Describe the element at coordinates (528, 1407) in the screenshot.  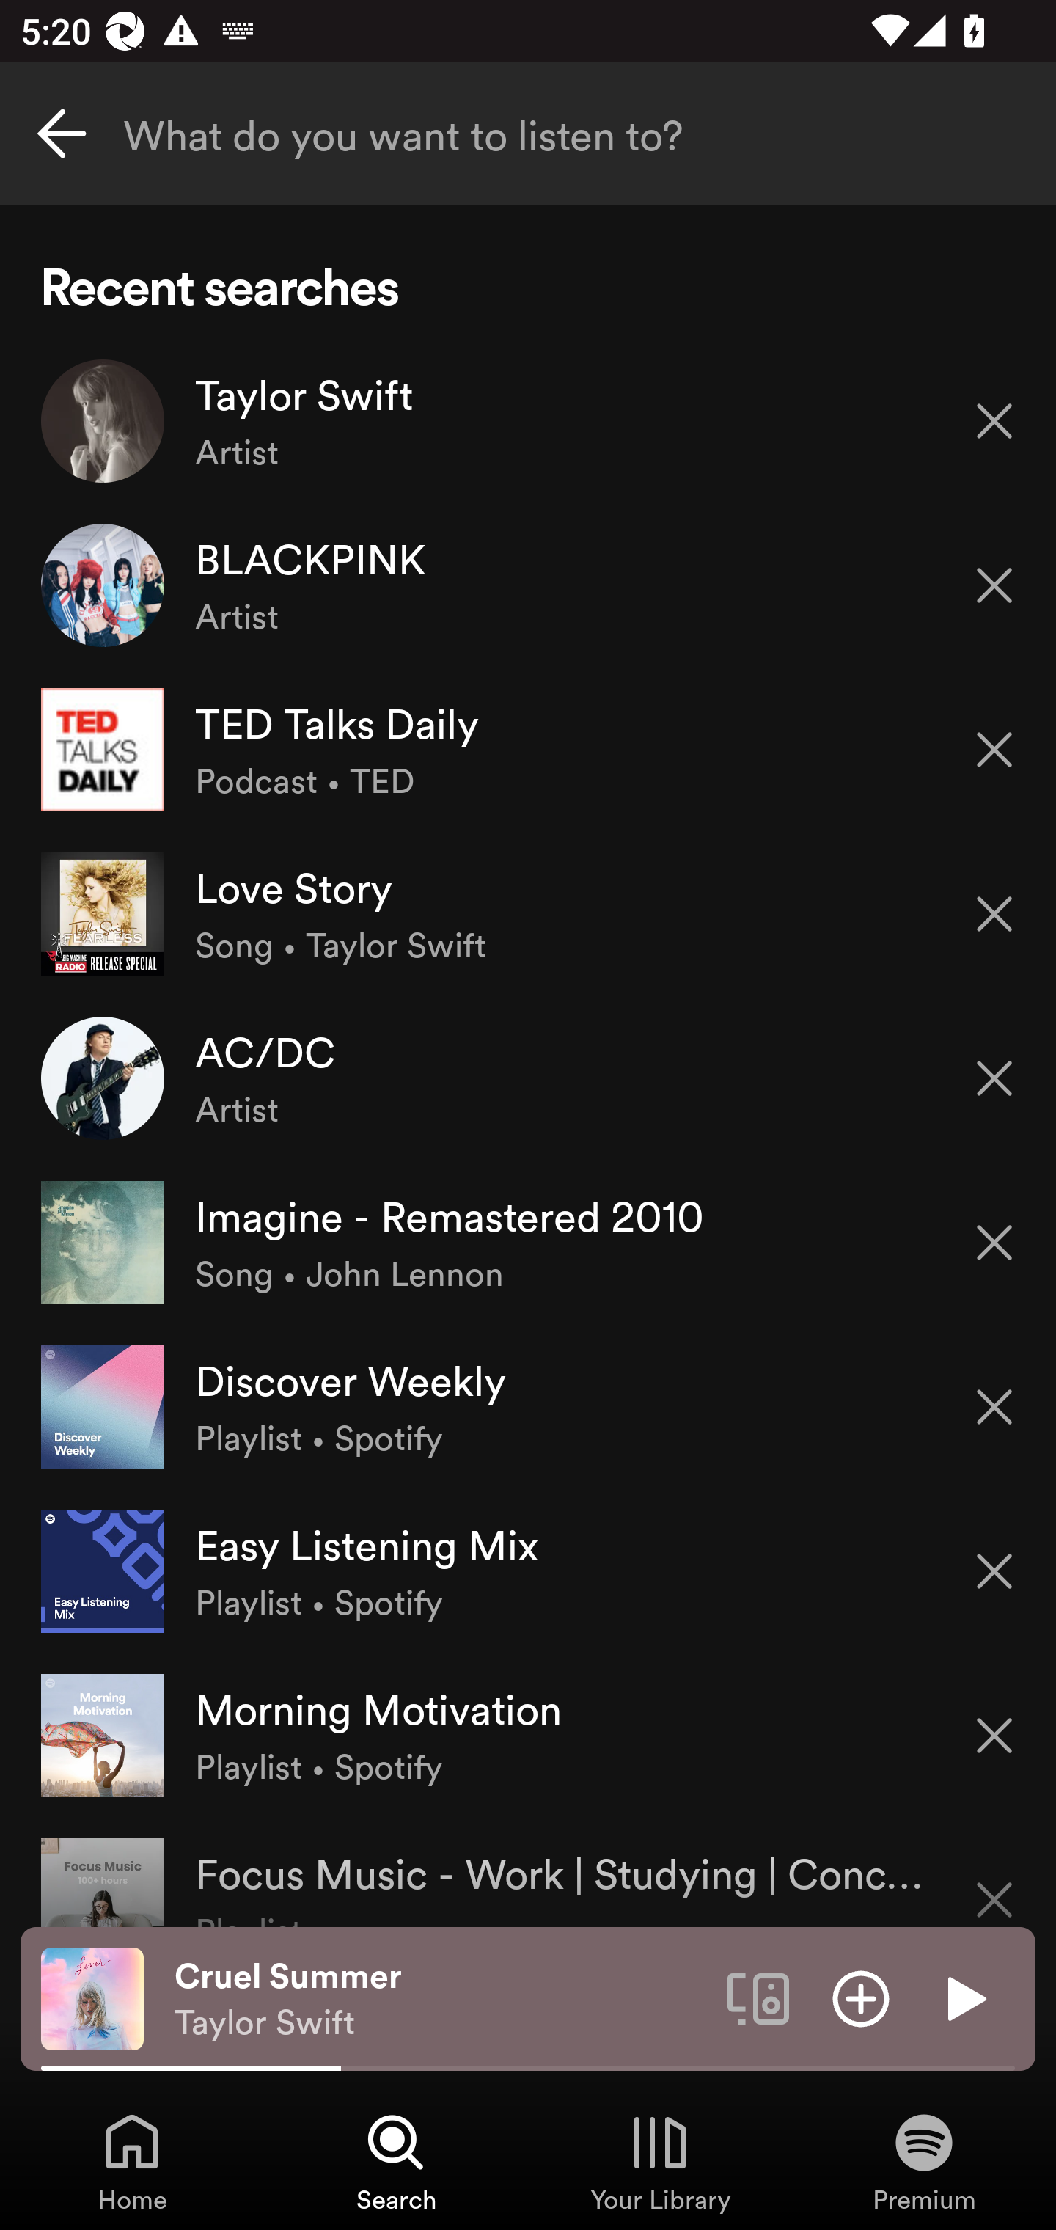
I see `Discover Weekly Playlist • Spotify Remove` at that location.